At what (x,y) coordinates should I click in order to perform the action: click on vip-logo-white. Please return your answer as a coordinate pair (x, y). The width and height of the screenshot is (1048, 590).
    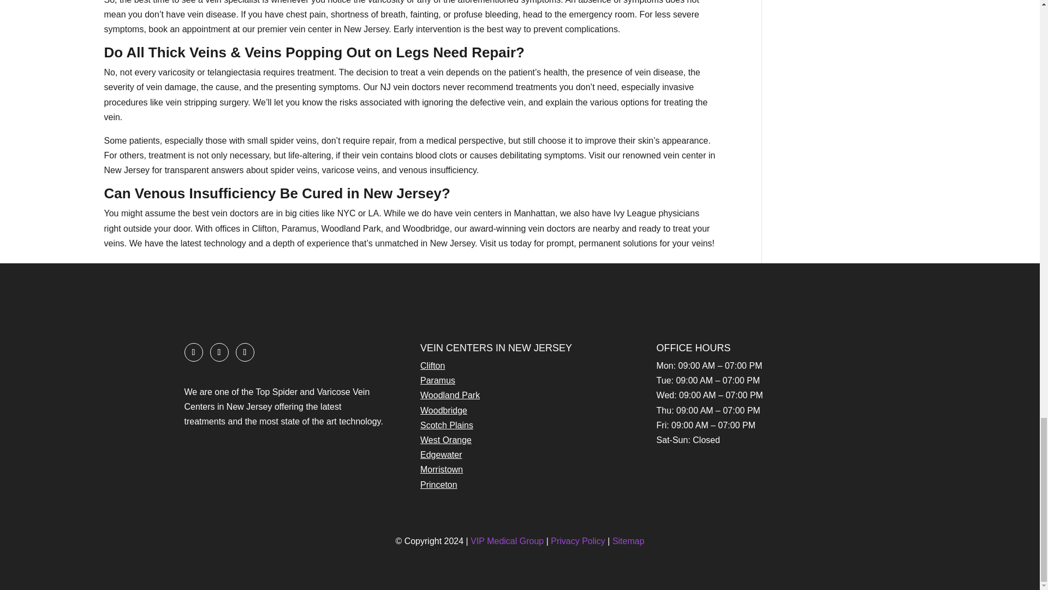
    Looking at the image, I should click on (251, 295).